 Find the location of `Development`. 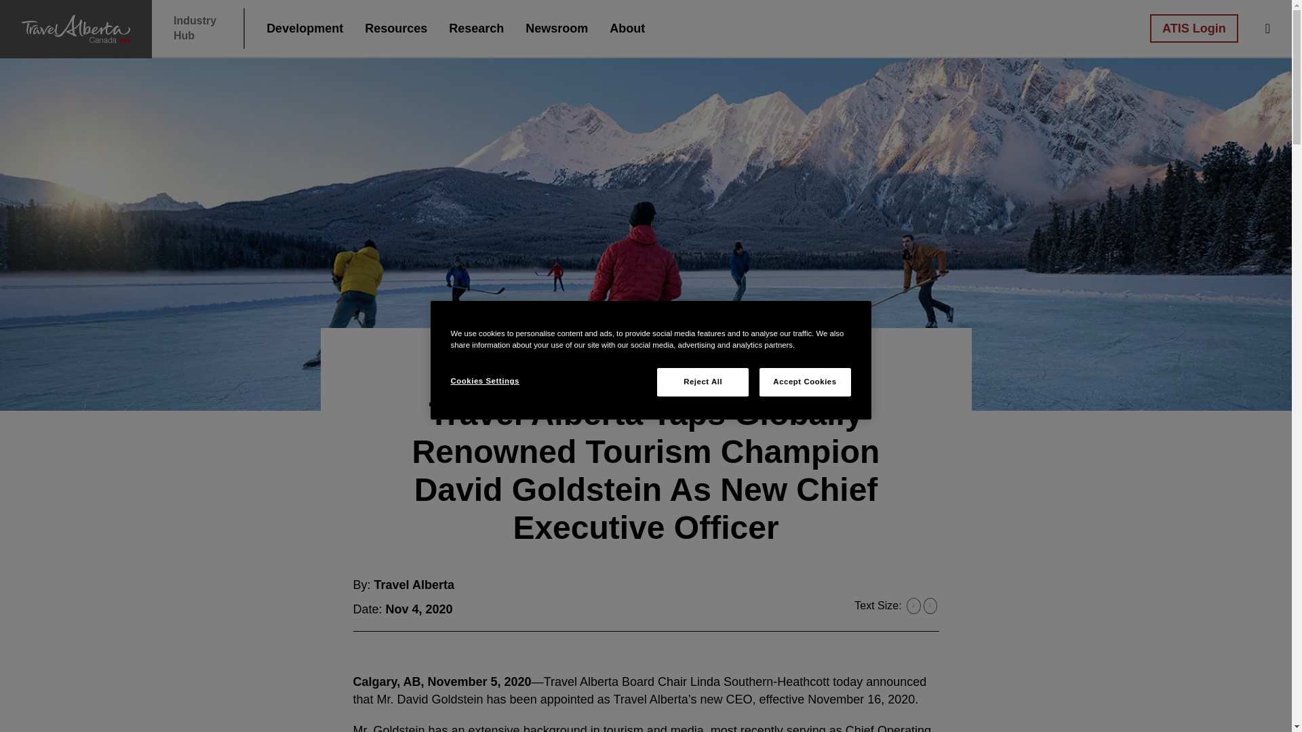

Development is located at coordinates (194, 28).